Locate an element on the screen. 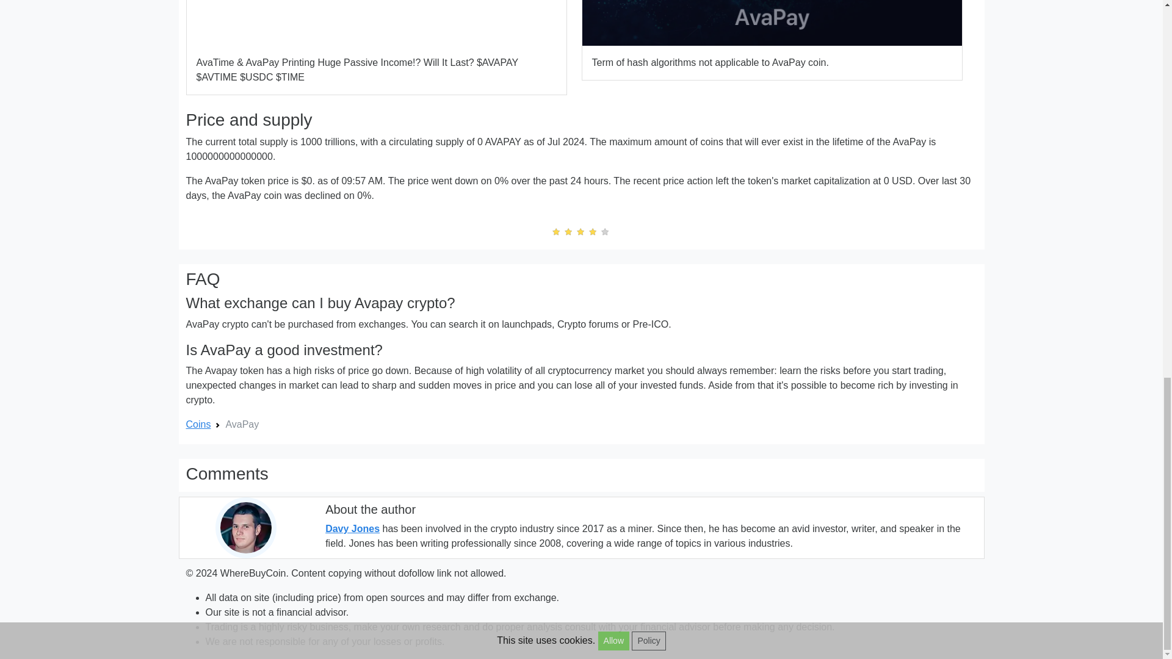 Image resolution: width=1172 pixels, height=659 pixels. Davy Jones is located at coordinates (353, 528).